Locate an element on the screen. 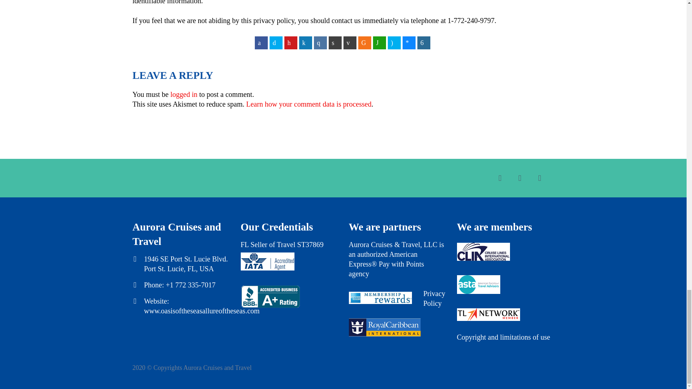 Image resolution: width=692 pixels, height=389 pixels. Share on Facebook is located at coordinates (261, 43).